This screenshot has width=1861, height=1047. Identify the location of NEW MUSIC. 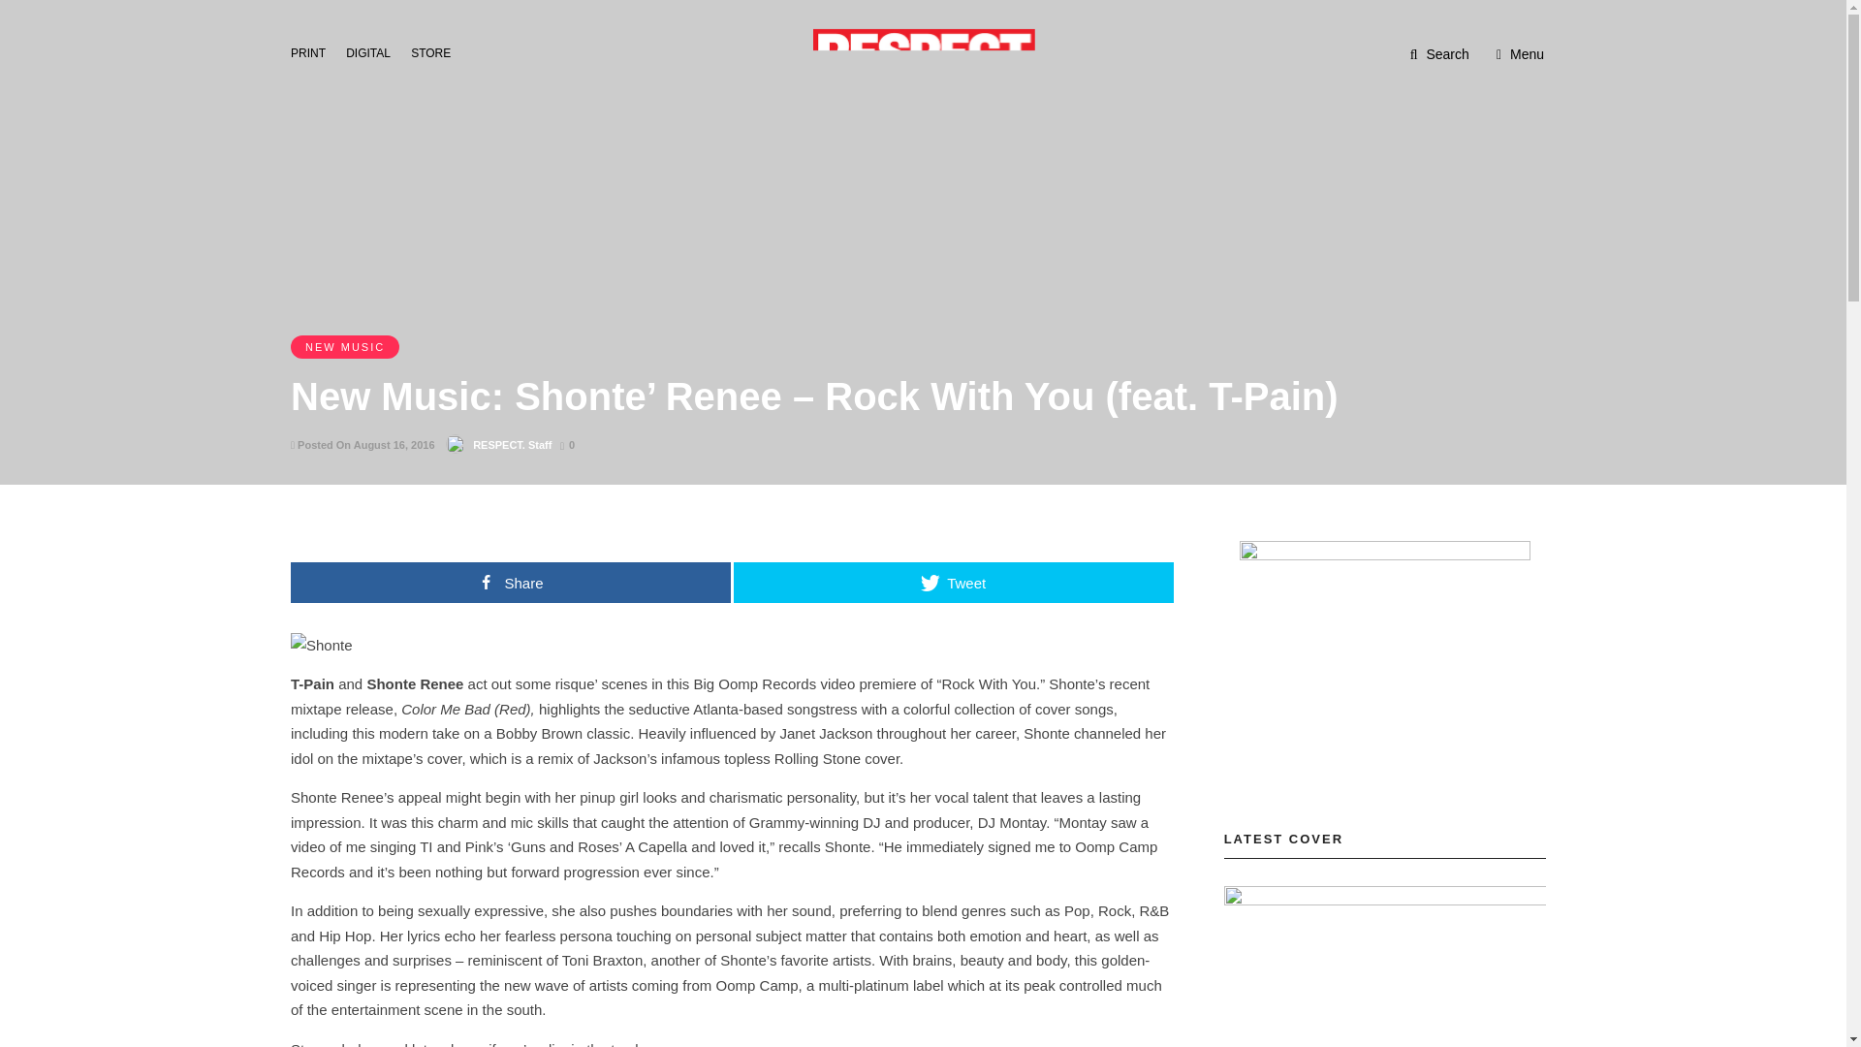
(345, 347).